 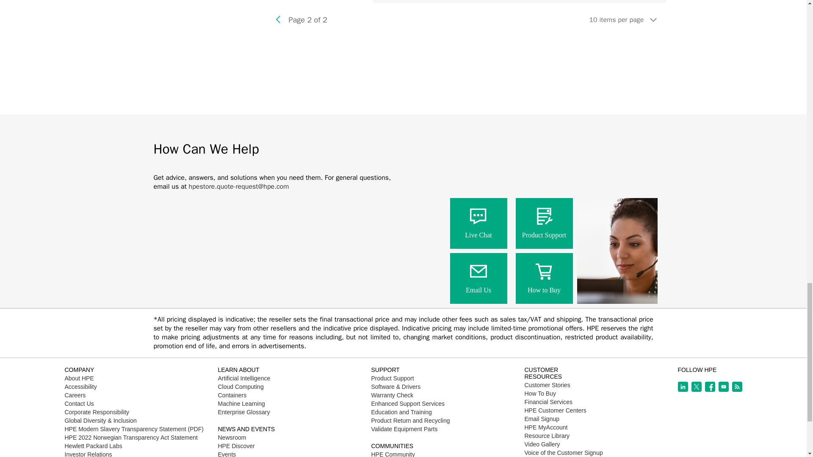 What do you see at coordinates (710, 386) in the screenshot?
I see `Facebook - new window` at bounding box center [710, 386].